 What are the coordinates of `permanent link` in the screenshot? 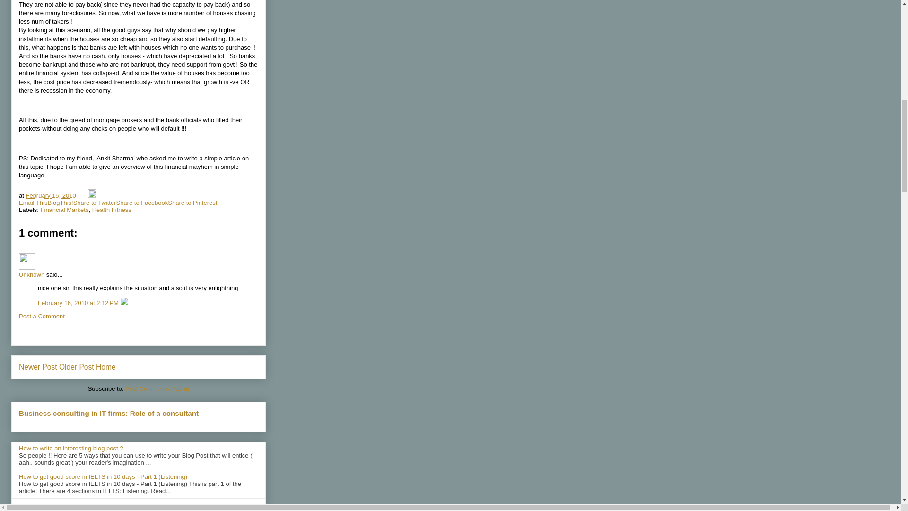 It's located at (50, 196).